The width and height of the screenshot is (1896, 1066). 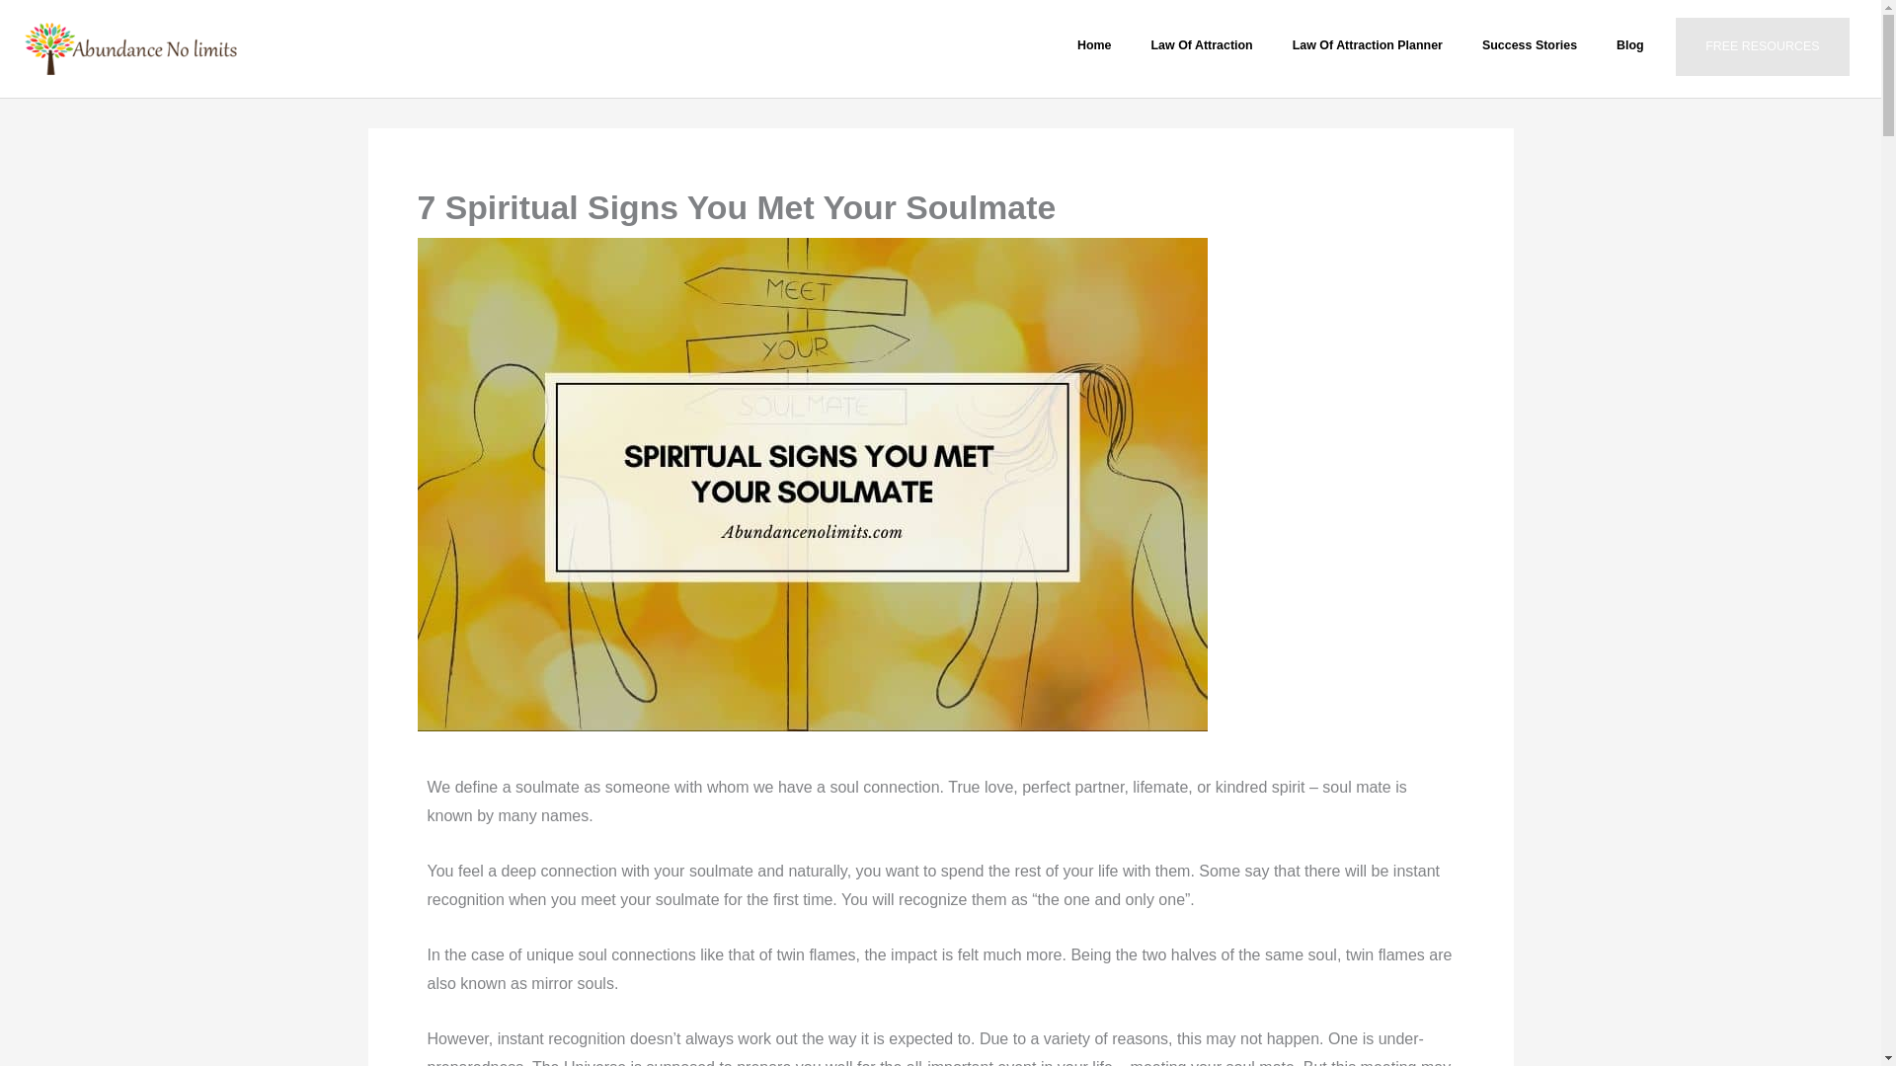 What do you see at coordinates (1094, 45) in the screenshot?
I see `Home` at bounding box center [1094, 45].